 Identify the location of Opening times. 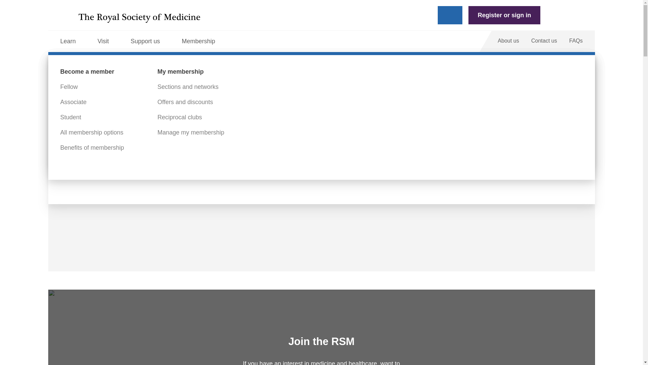
(80, 102).